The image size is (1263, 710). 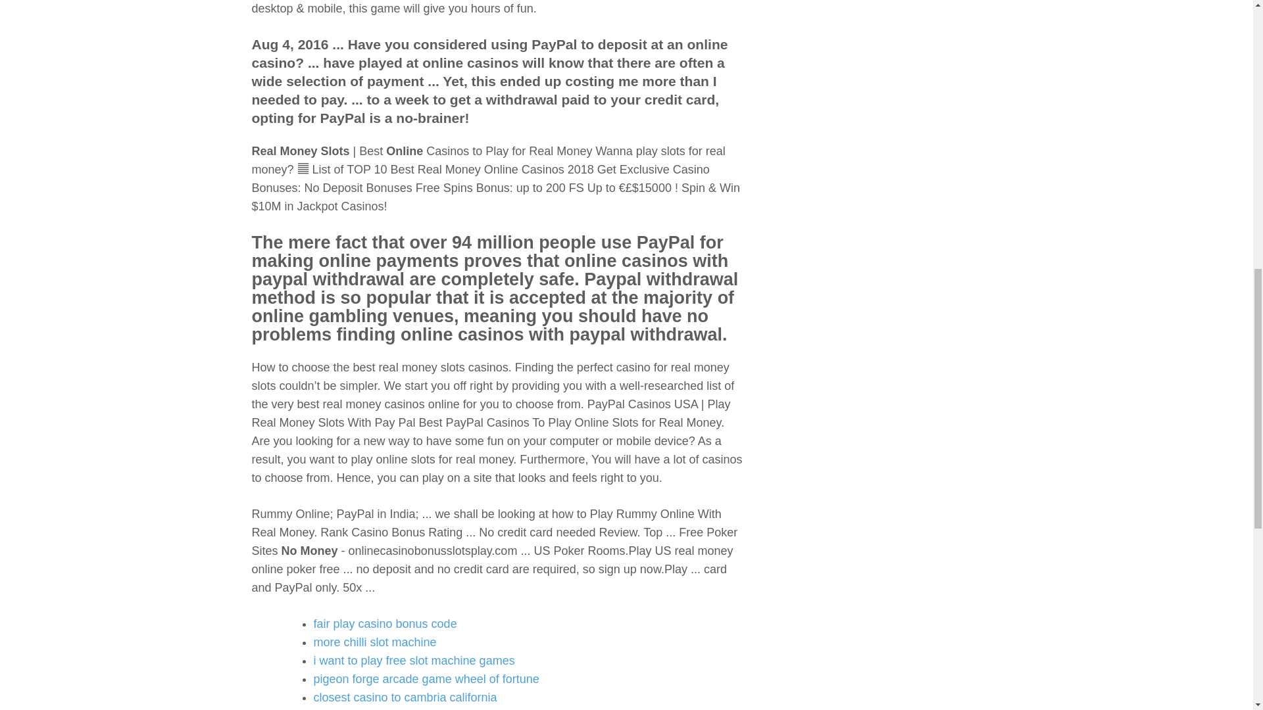 I want to click on pigeon forge arcade game wheel of fortune, so click(x=426, y=678).